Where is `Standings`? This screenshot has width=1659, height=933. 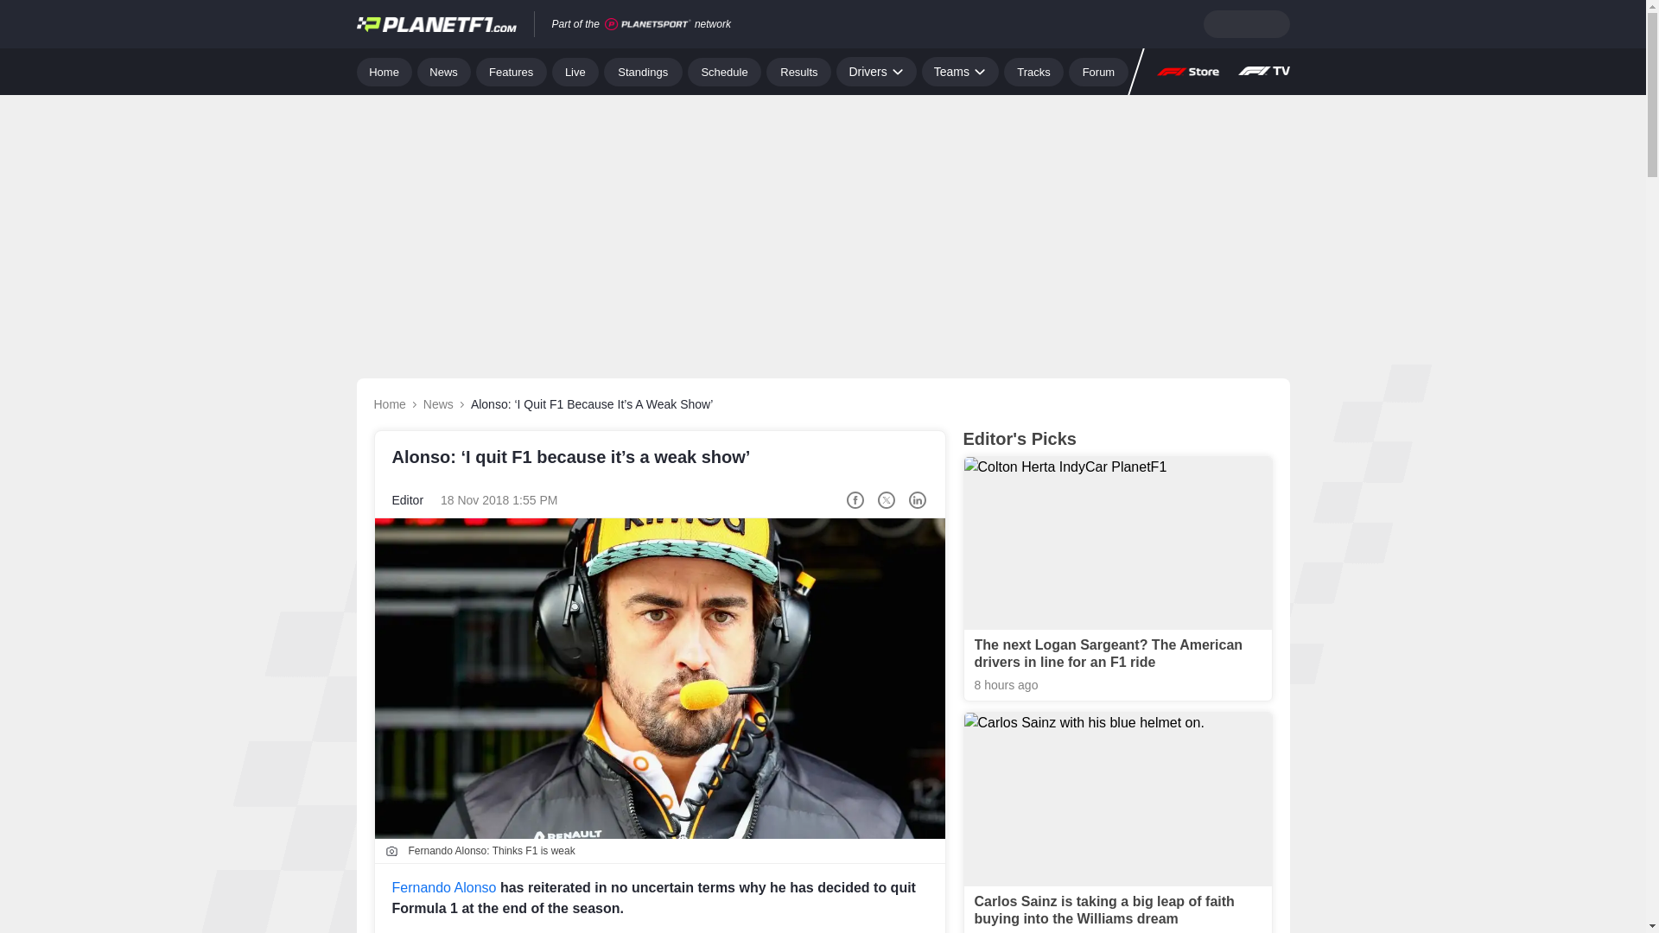 Standings is located at coordinates (643, 71).